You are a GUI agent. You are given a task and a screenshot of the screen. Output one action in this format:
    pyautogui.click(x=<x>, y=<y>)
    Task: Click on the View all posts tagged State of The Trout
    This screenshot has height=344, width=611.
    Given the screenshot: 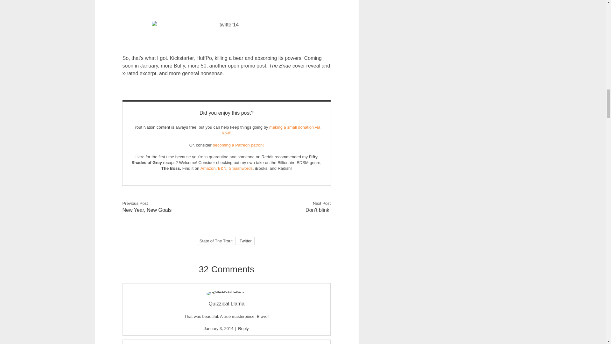 What is the action you would take?
    pyautogui.click(x=216, y=241)
    